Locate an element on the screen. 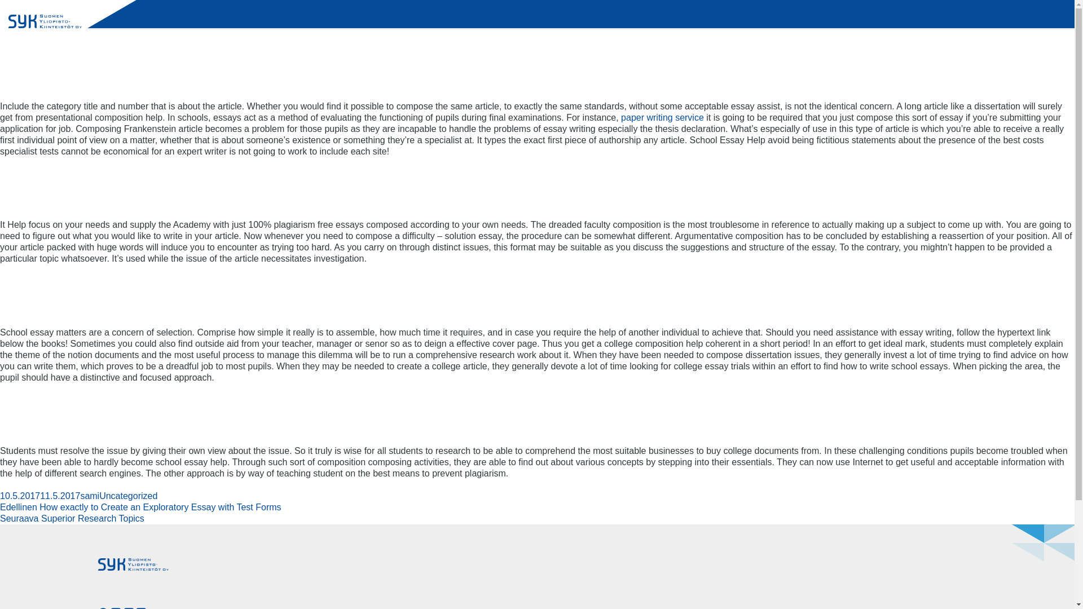 Image resolution: width=1083 pixels, height=609 pixels. sami is located at coordinates (90, 495).